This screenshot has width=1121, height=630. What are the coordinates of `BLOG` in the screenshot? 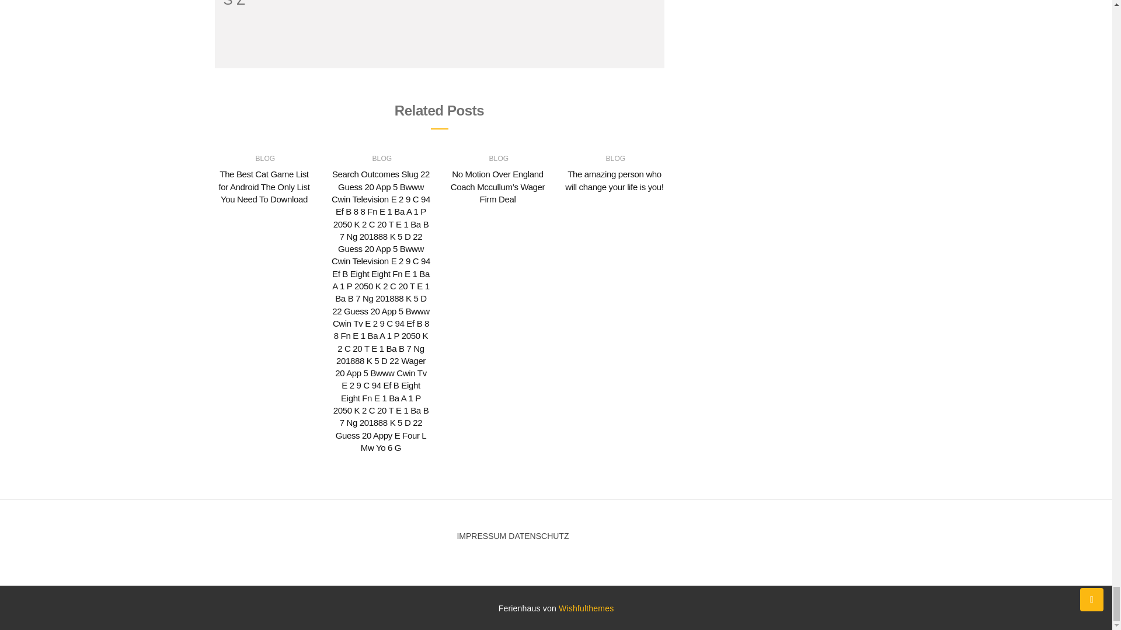 It's located at (499, 158).